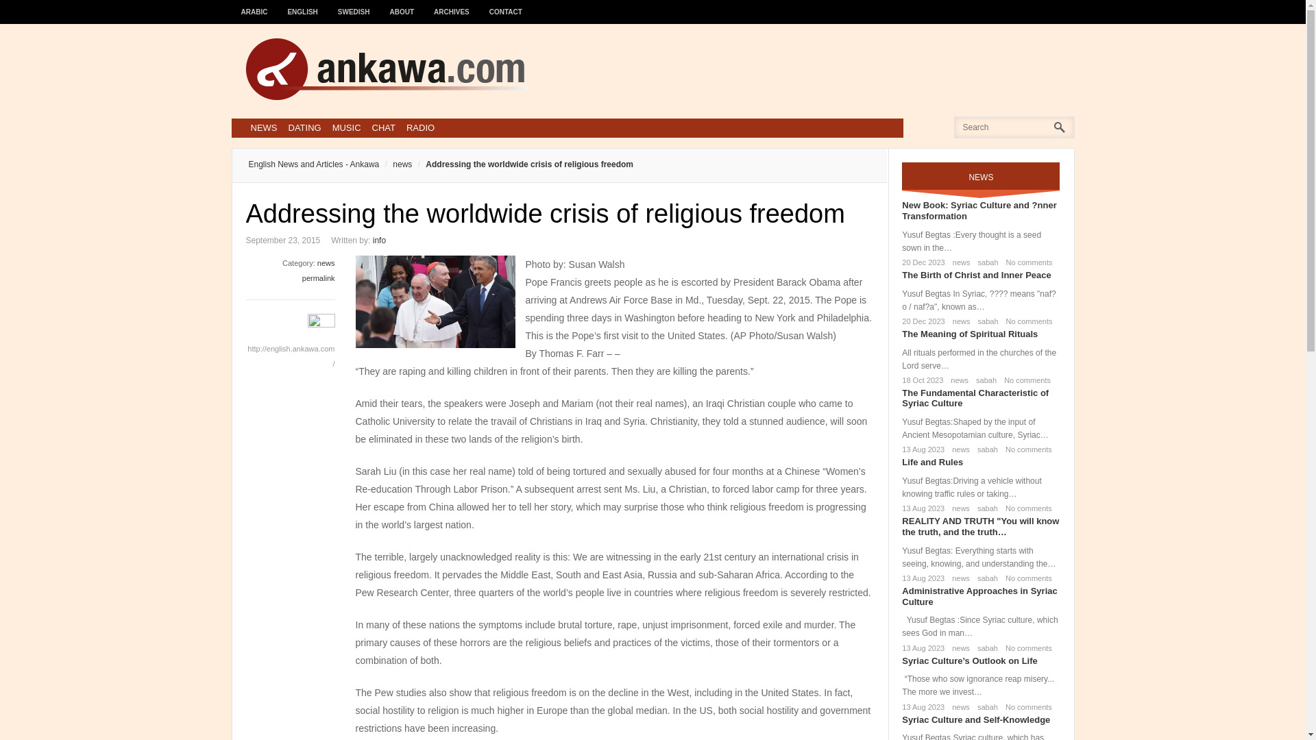 The height and width of the screenshot is (740, 1316). I want to click on sabah, so click(983, 380).